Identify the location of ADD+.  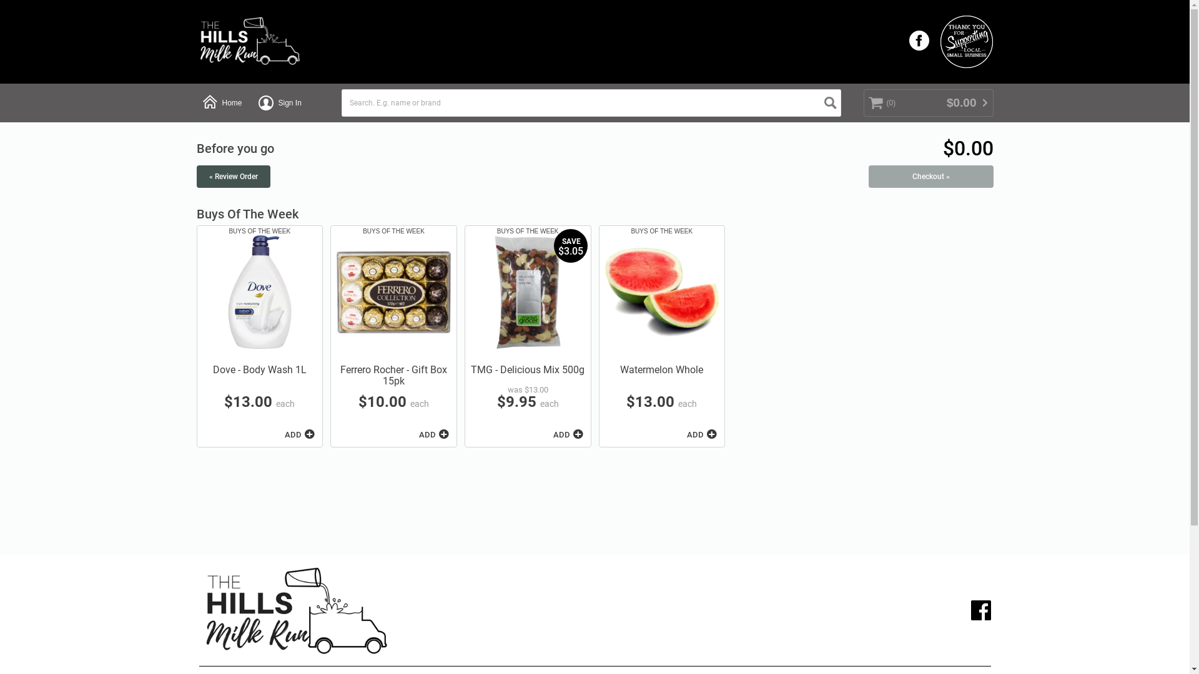
(433, 434).